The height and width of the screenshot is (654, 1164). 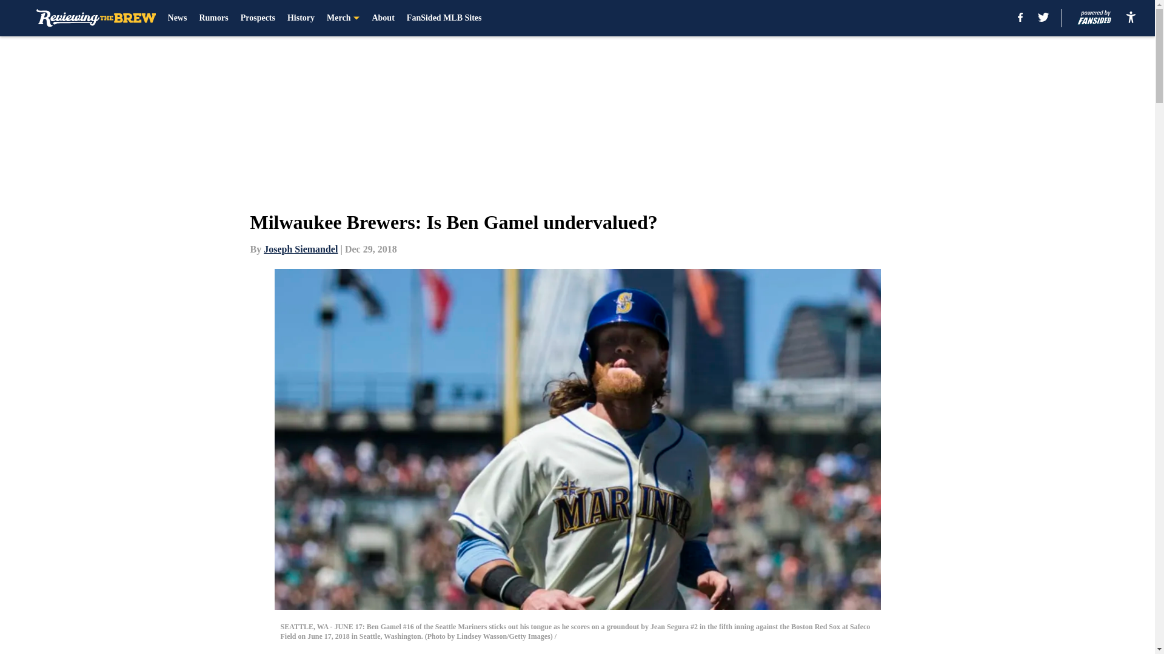 I want to click on Rumors, so click(x=213, y=18).